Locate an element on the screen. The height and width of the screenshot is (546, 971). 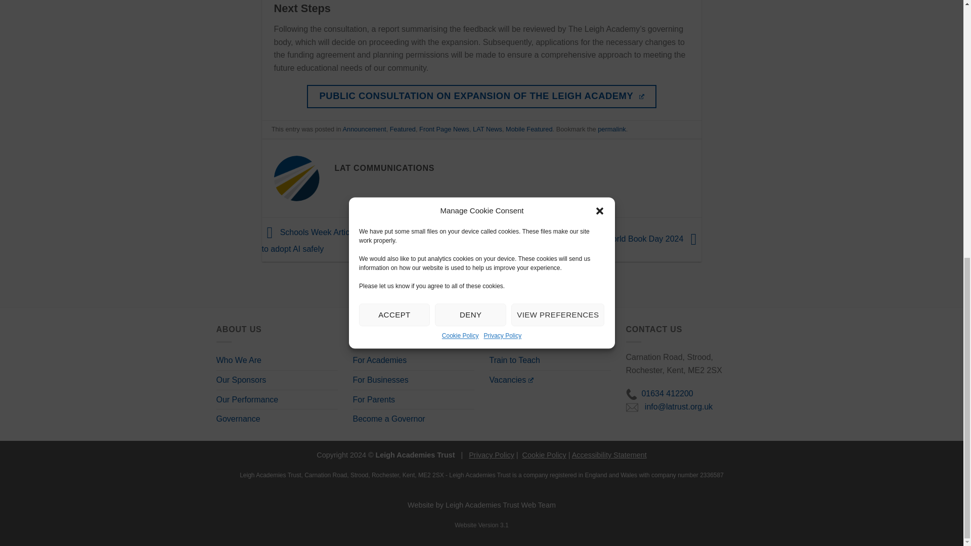
LAT News is located at coordinates (488, 129).